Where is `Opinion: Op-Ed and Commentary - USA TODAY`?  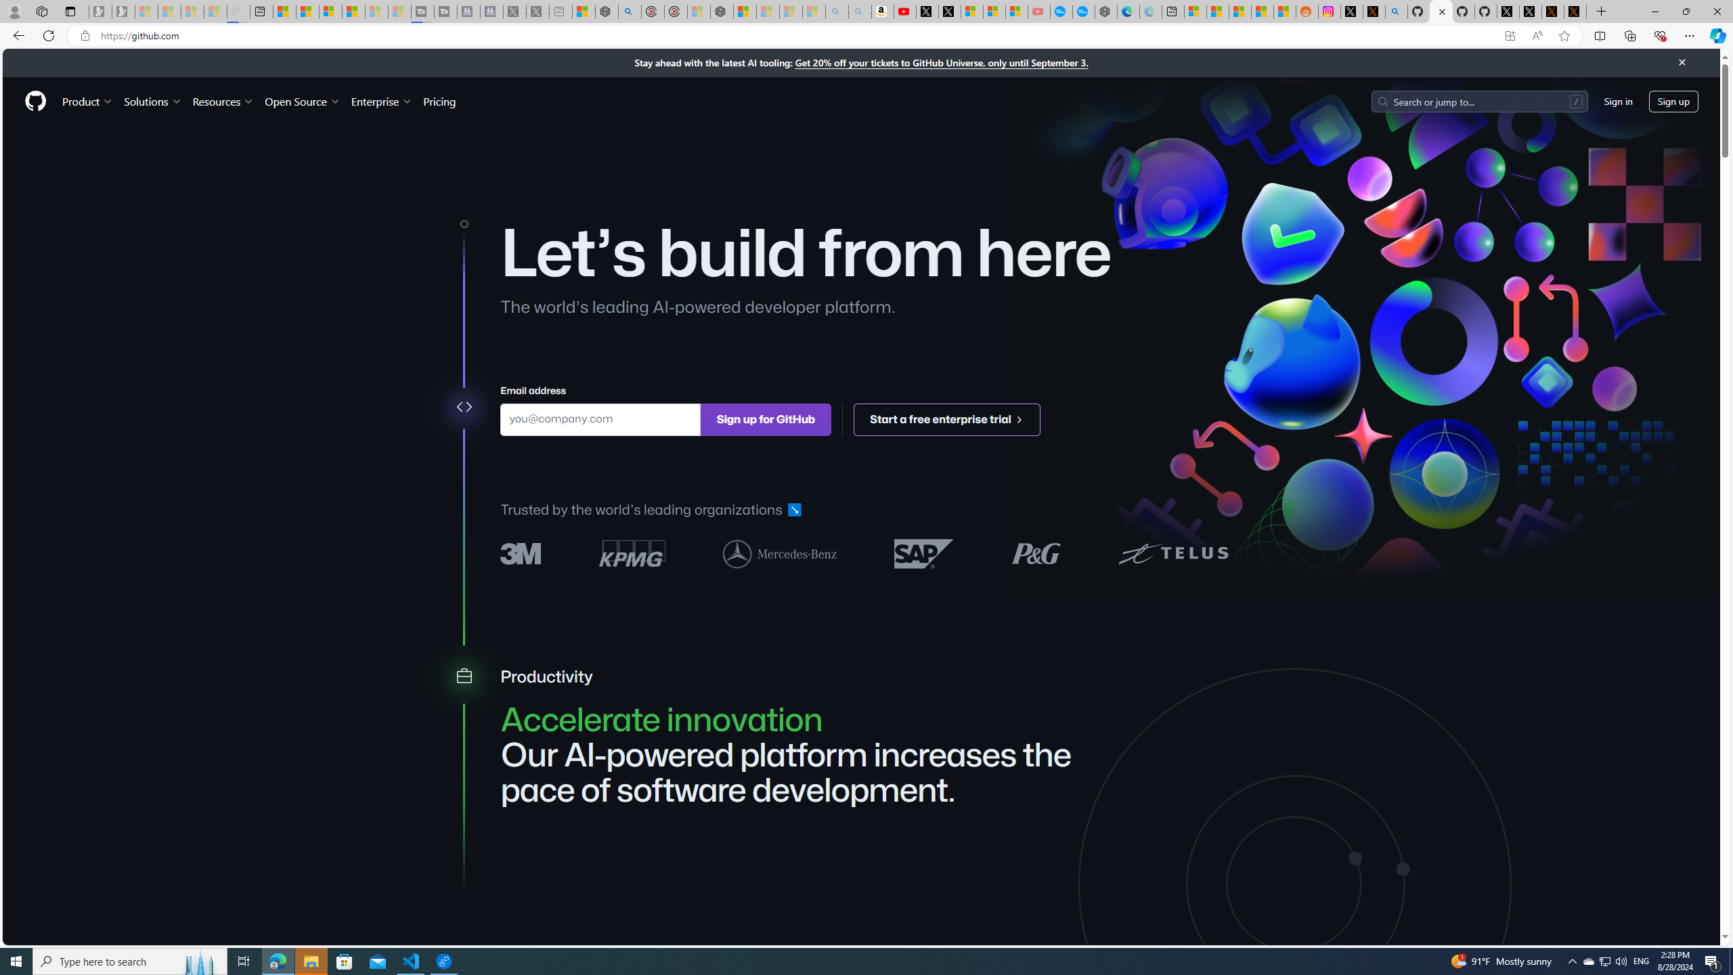
Opinion: Op-Ed and Commentary - USA TODAY is located at coordinates (1061, 12).